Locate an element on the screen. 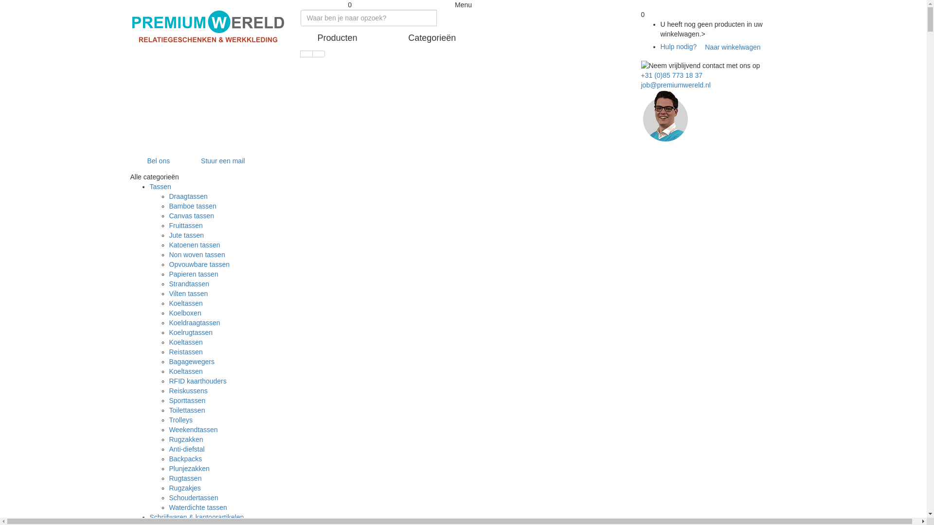 This screenshot has width=934, height=525. Hulp nodig? is located at coordinates (679, 47).